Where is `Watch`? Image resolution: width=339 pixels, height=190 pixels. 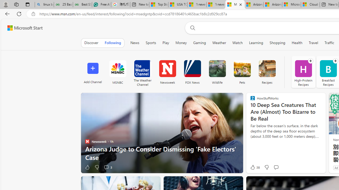 Watch is located at coordinates (238, 43).